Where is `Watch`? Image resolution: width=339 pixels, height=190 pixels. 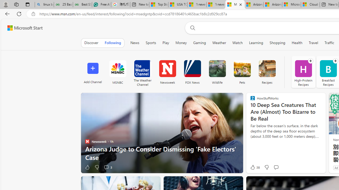 Watch is located at coordinates (238, 43).